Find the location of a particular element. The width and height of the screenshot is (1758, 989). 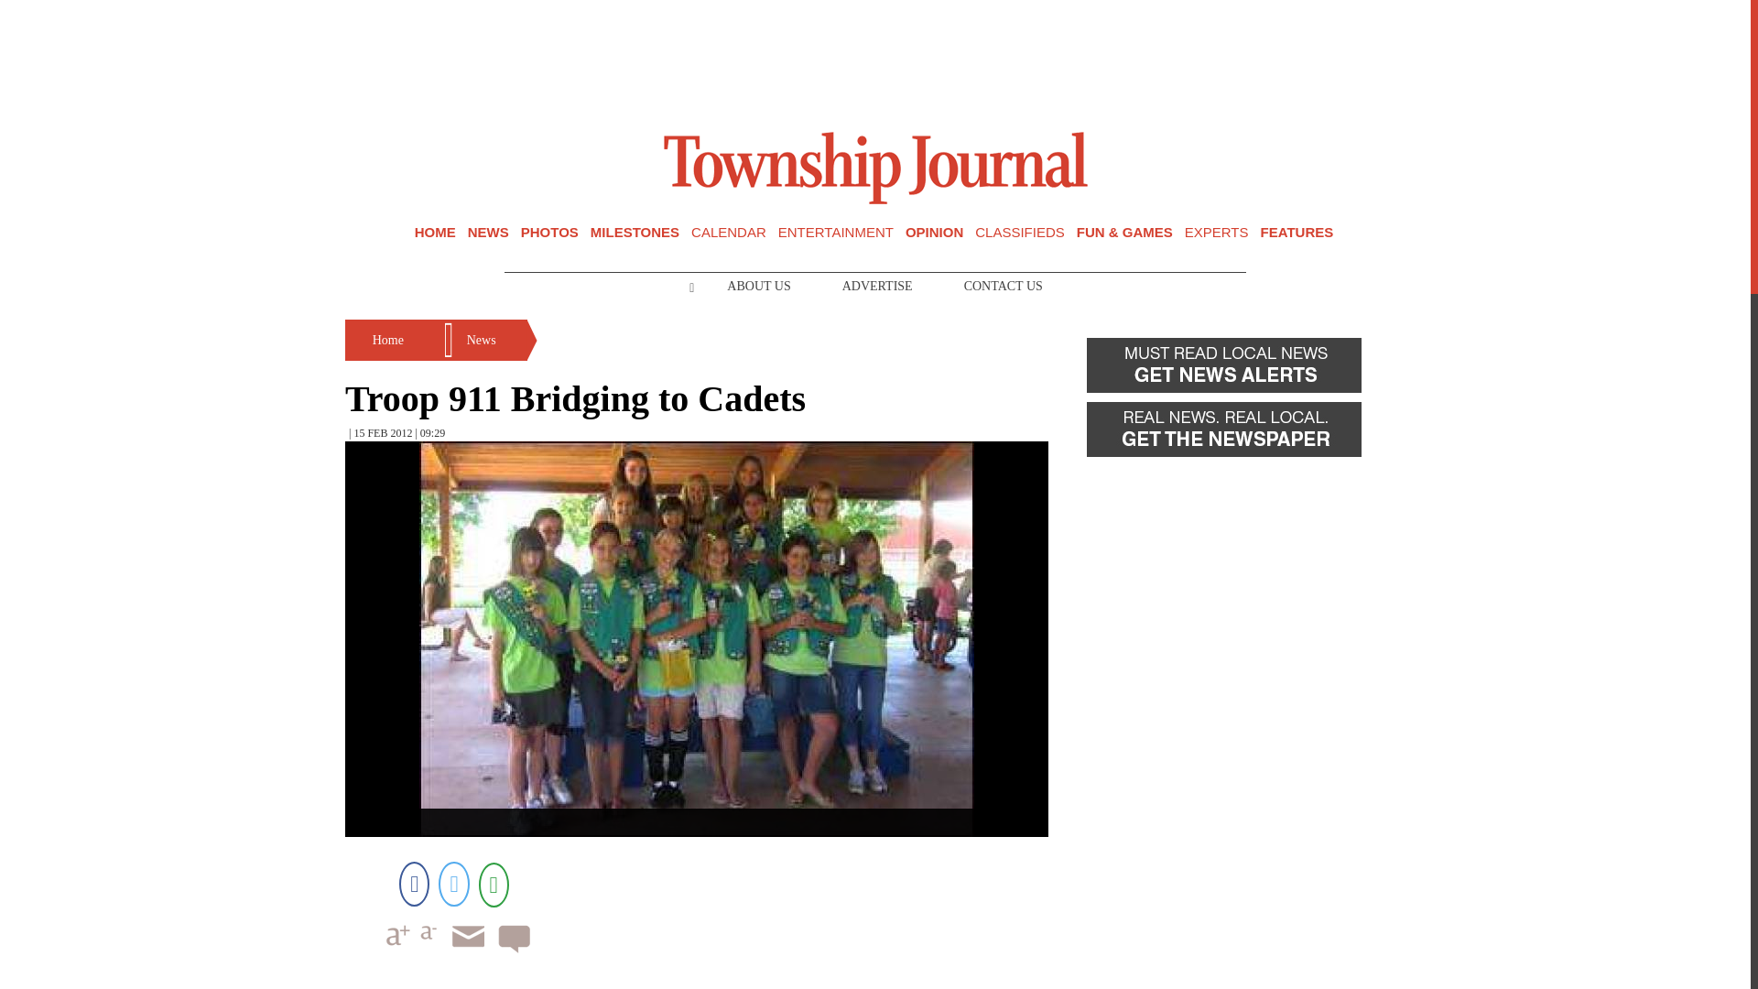

PHOTOS is located at coordinates (549, 233).